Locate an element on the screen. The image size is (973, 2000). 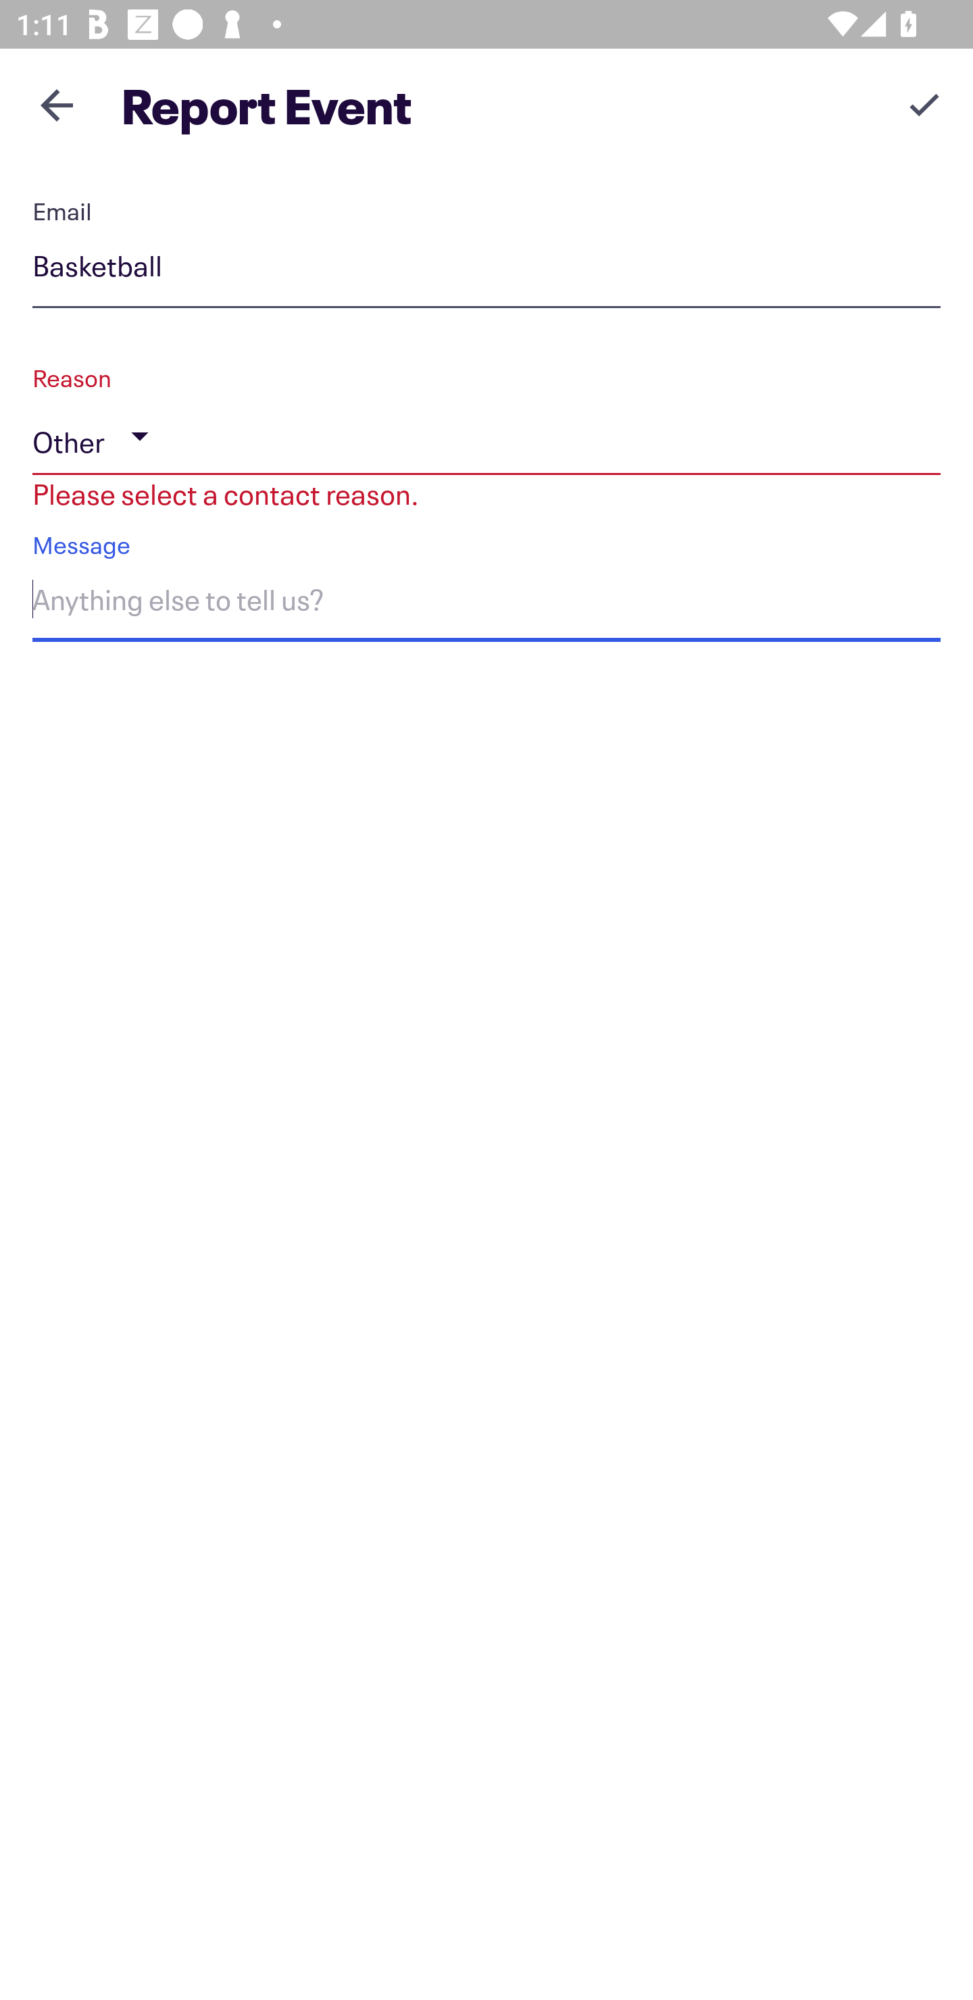
Other    is located at coordinates (487, 436).